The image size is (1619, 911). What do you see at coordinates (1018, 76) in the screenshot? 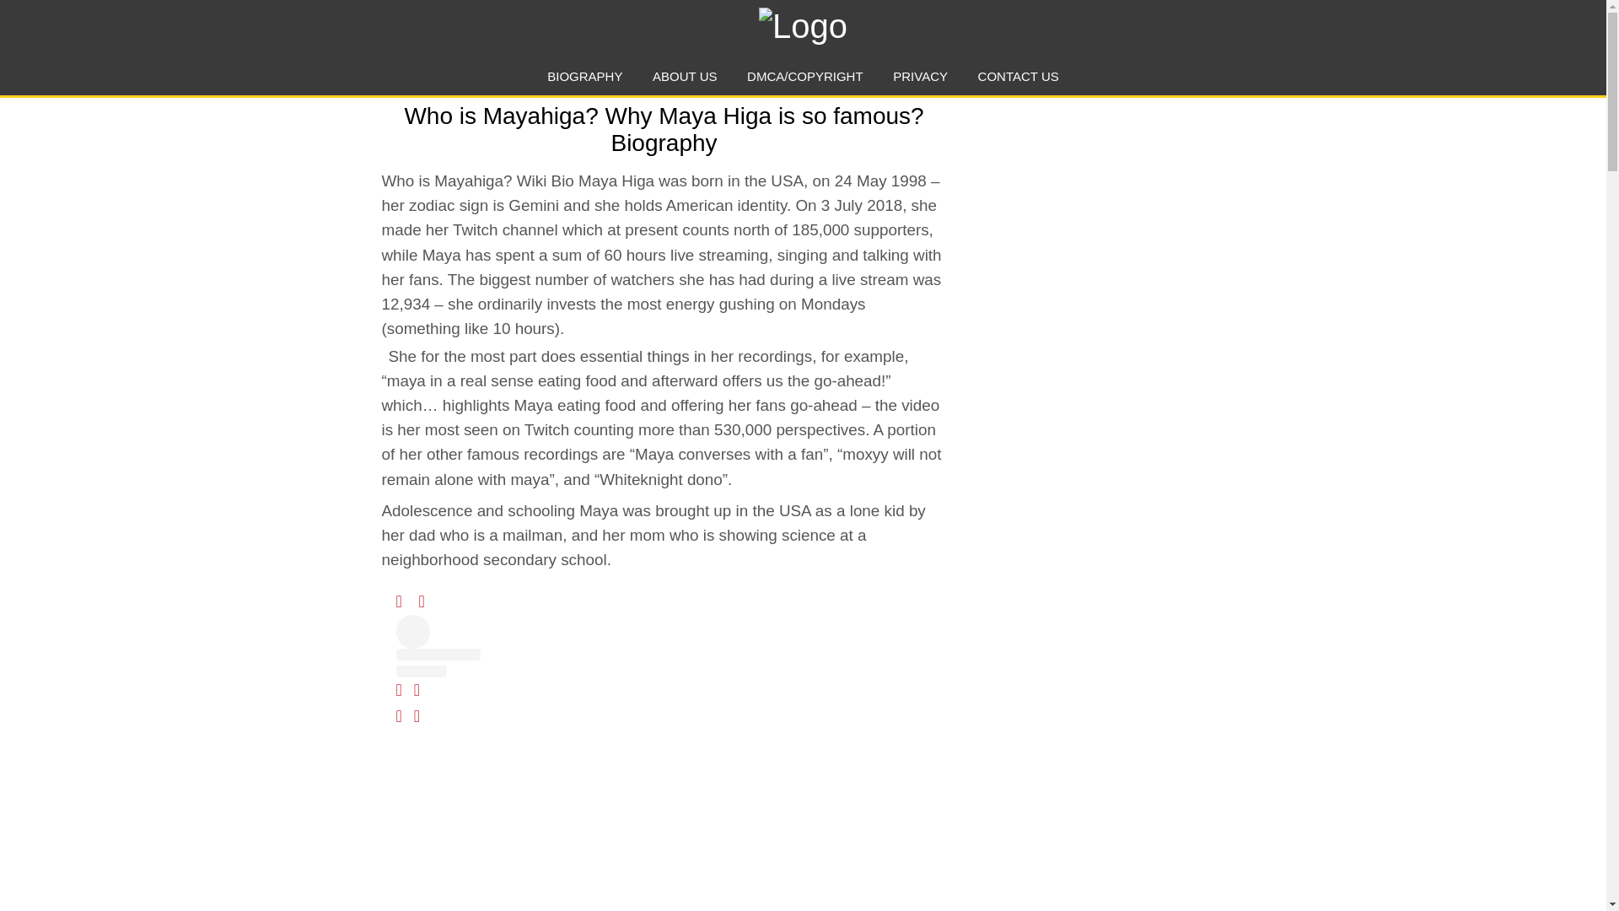
I see `CONTACT US` at bounding box center [1018, 76].